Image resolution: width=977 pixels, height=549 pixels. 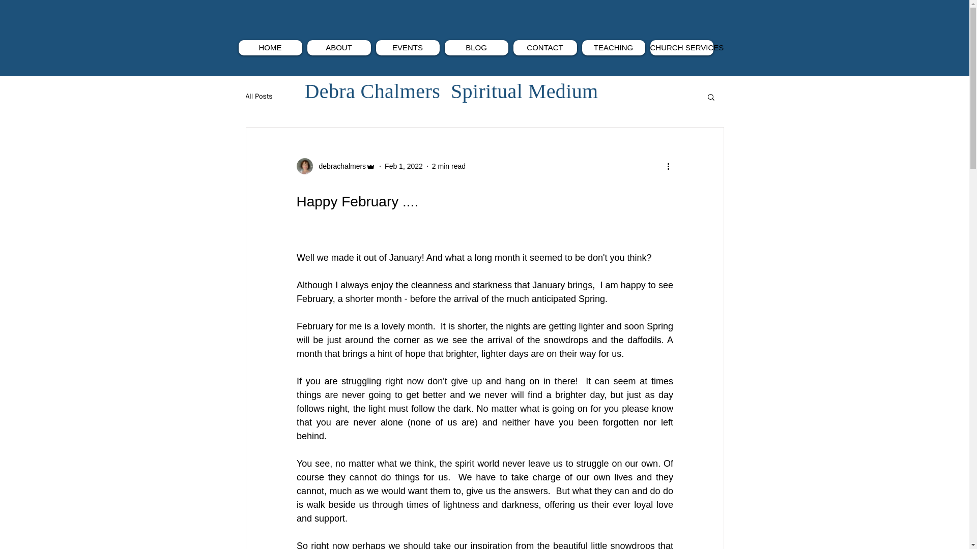 I want to click on HOME, so click(x=270, y=48).